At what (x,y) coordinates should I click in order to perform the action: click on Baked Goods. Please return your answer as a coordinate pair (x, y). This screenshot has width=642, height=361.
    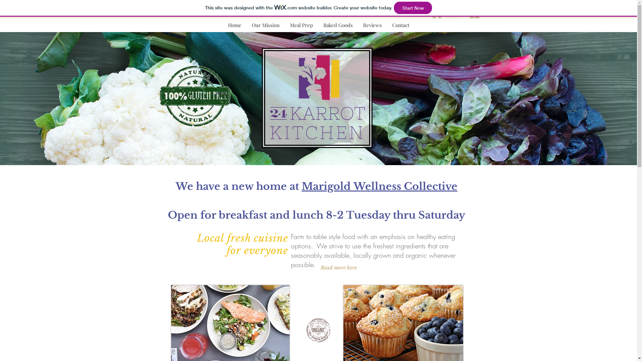
    Looking at the image, I should click on (338, 25).